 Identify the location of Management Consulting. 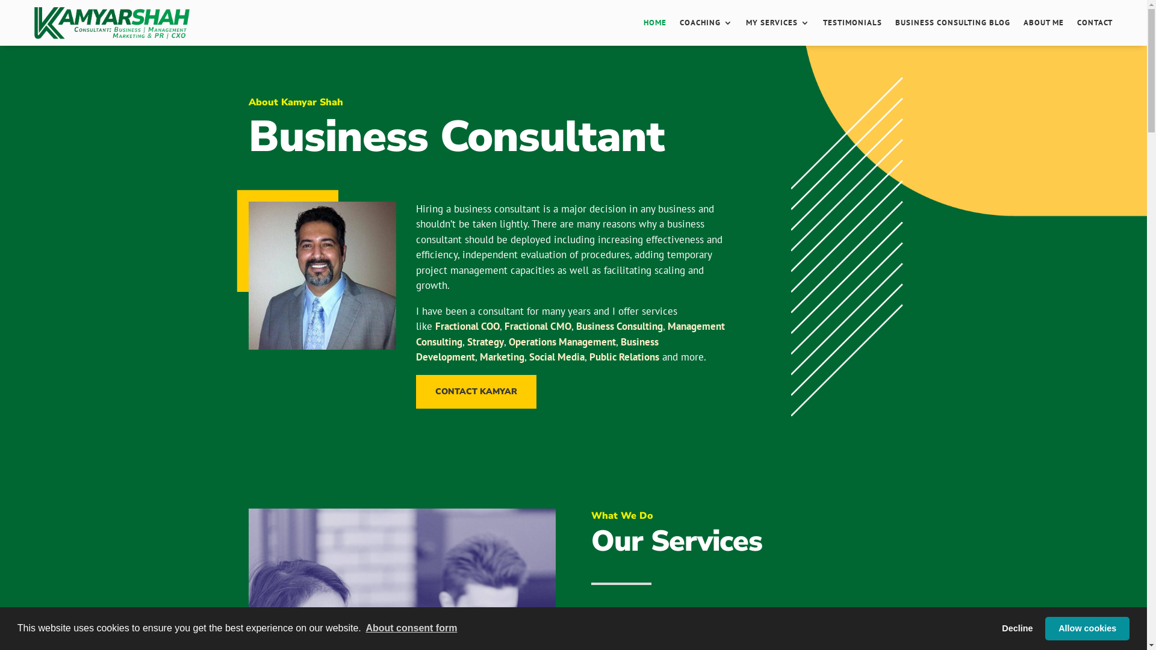
(571, 334).